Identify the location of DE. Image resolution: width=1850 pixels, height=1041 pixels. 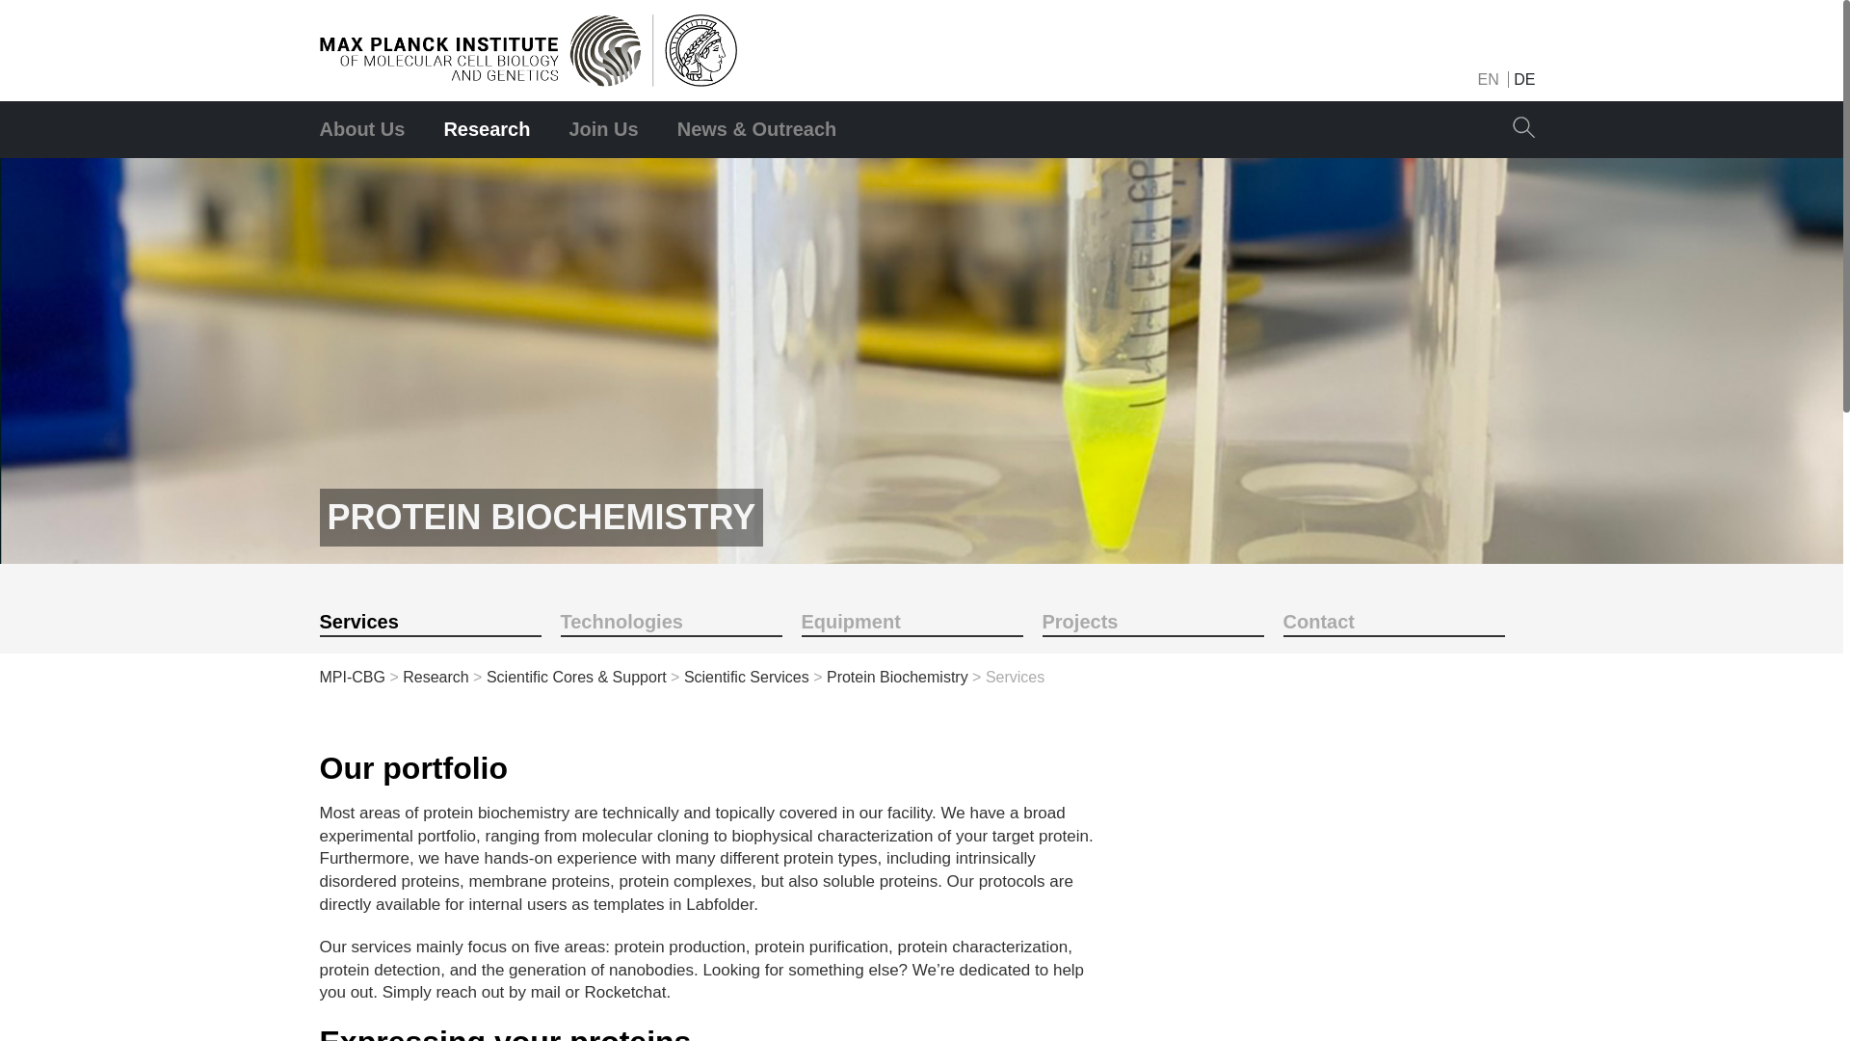
(1524, 79).